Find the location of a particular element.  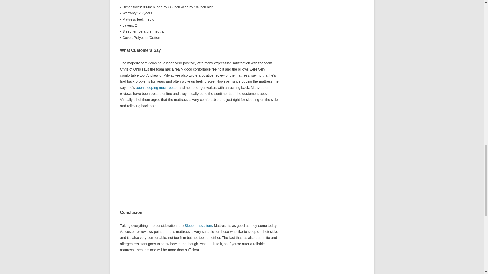

Sleep Innovations is located at coordinates (199, 226).